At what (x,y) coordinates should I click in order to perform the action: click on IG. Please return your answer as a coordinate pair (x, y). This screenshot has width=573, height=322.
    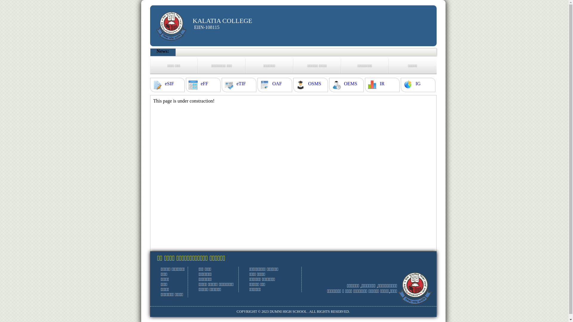
    Looking at the image, I should click on (418, 84).